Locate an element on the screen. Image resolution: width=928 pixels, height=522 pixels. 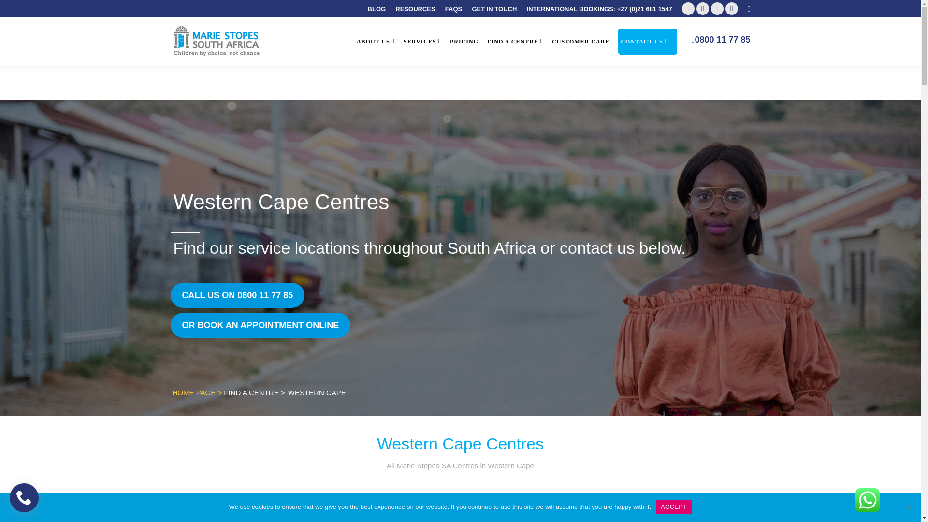
FIND A CENTRE is located at coordinates (519, 42).